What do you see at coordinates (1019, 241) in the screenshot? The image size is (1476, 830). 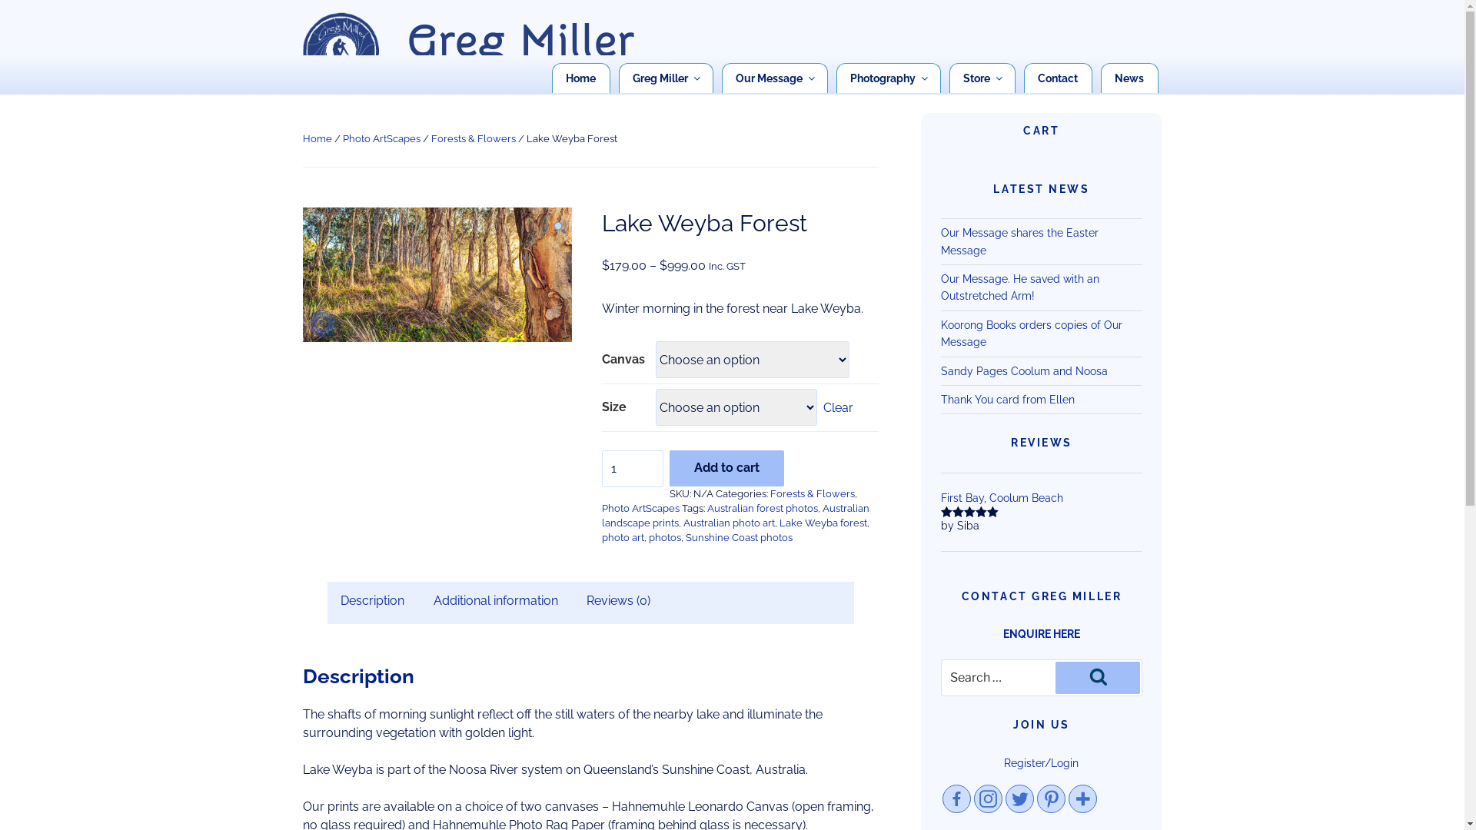 I see `Our Message shares the Easter Message` at bounding box center [1019, 241].